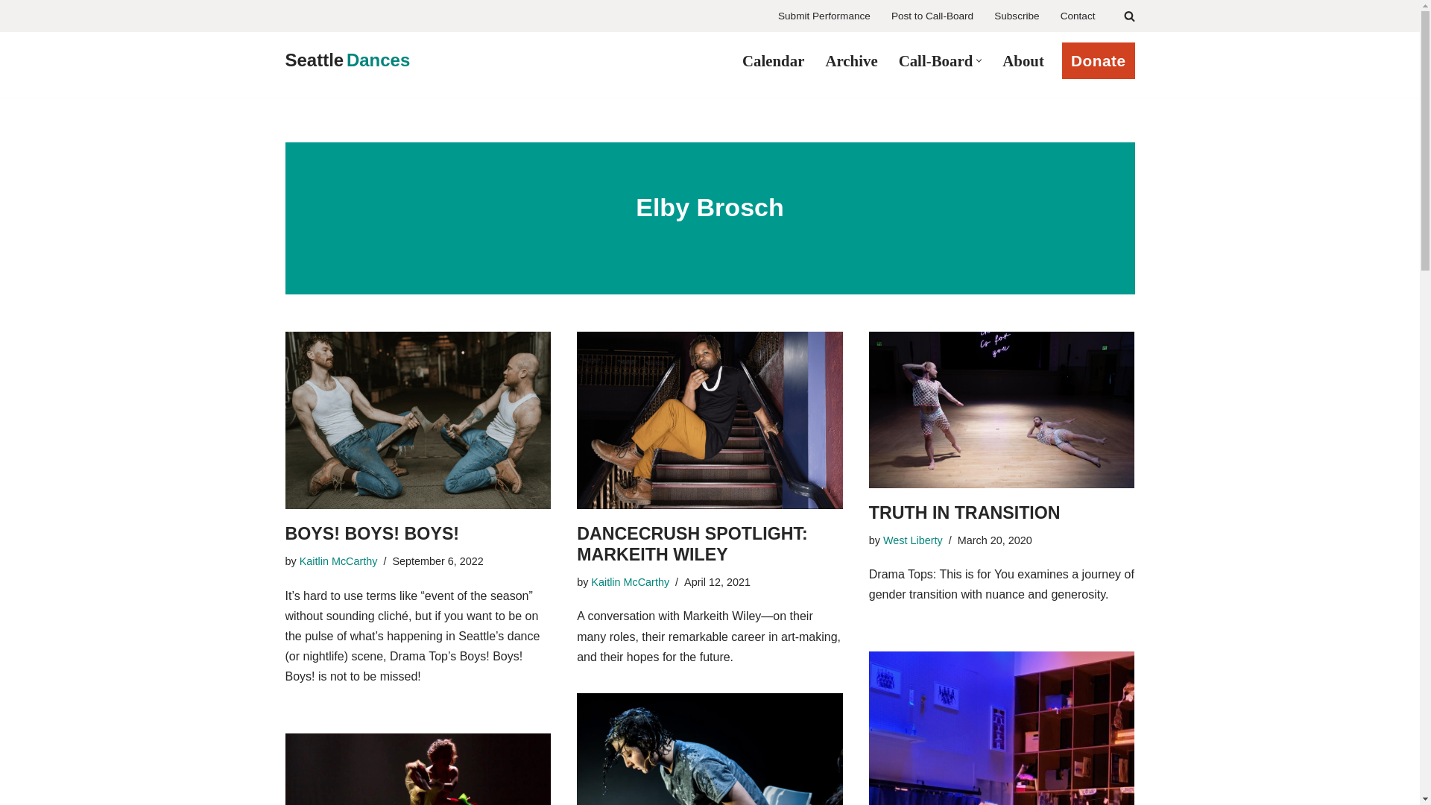 The height and width of the screenshot is (805, 1431). What do you see at coordinates (912, 540) in the screenshot?
I see `Posts by West Liberty` at bounding box center [912, 540].